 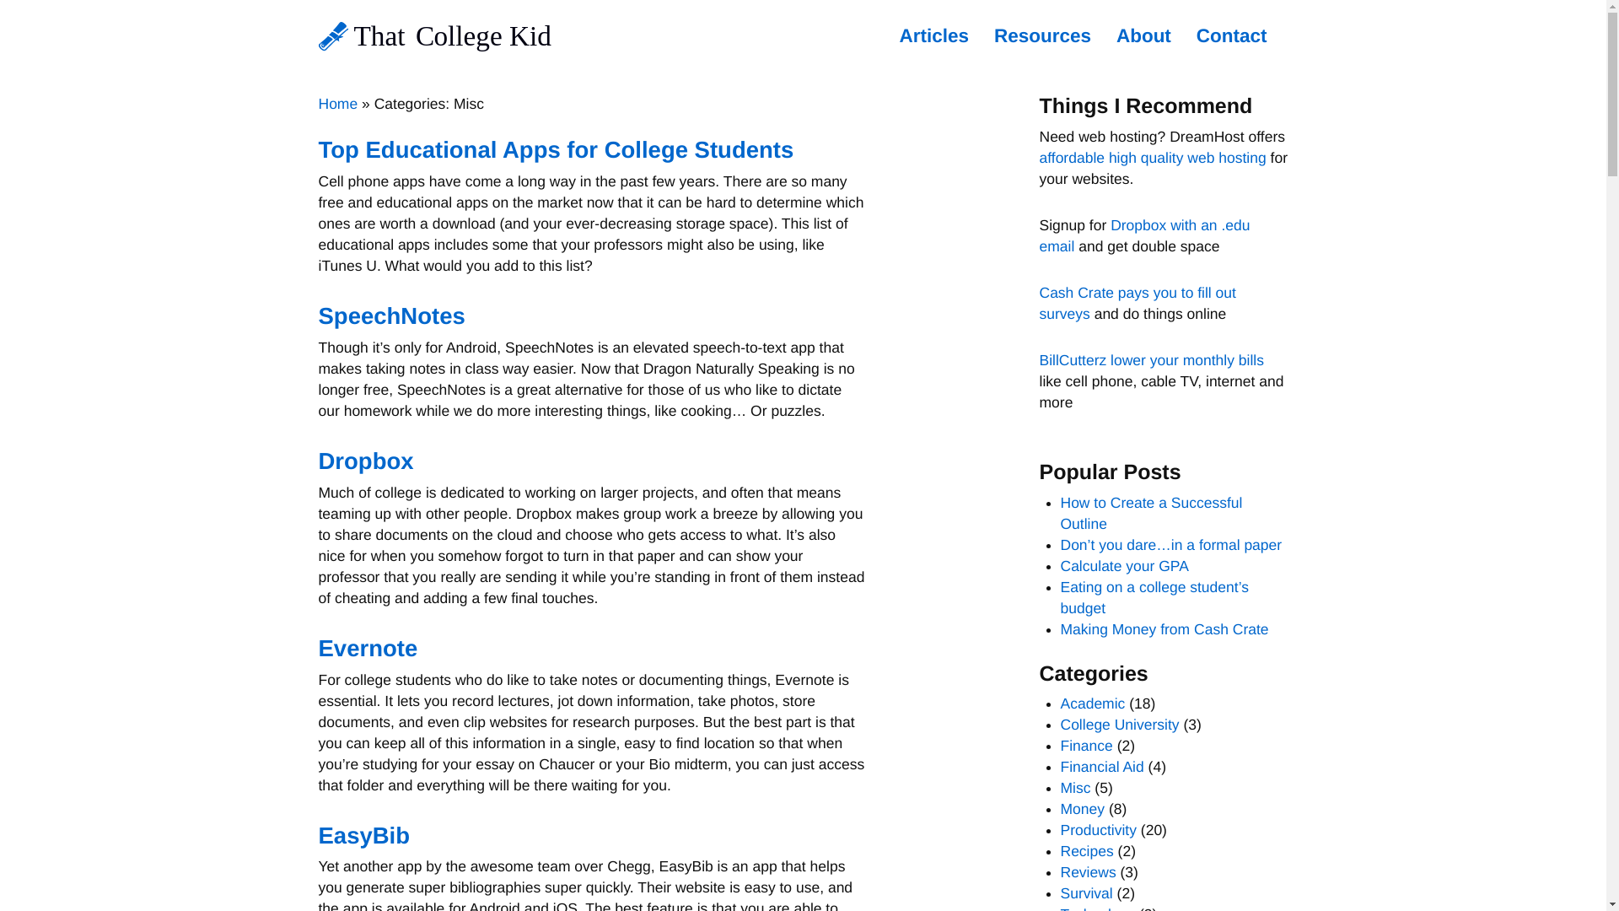 What do you see at coordinates (934, 35) in the screenshot?
I see `Articles` at bounding box center [934, 35].